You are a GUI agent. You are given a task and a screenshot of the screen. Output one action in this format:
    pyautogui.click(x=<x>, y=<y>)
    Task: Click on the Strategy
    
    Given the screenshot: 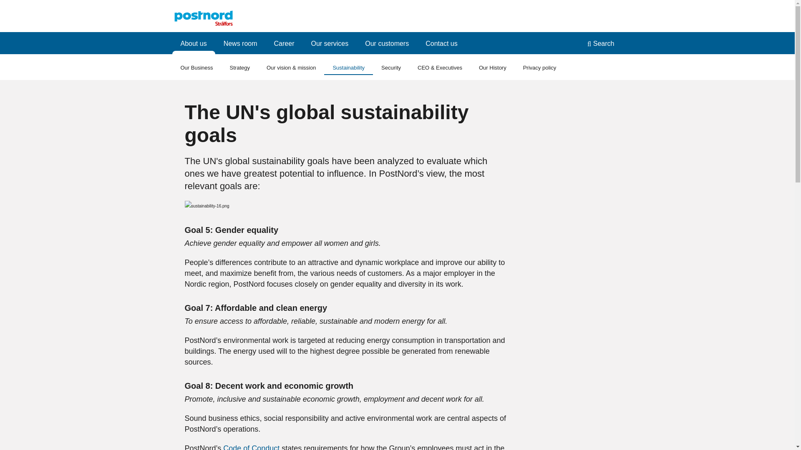 What is the action you would take?
    pyautogui.click(x=239, y=67)
    